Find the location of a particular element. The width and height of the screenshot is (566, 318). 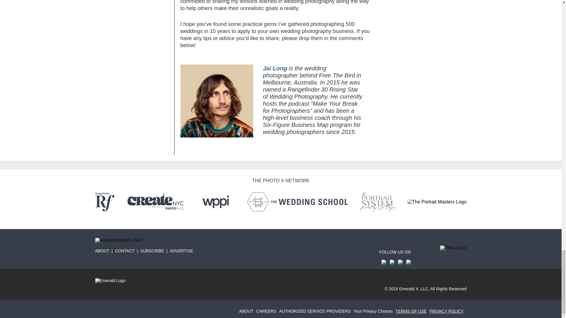

about is located at coordinates (248, 311).